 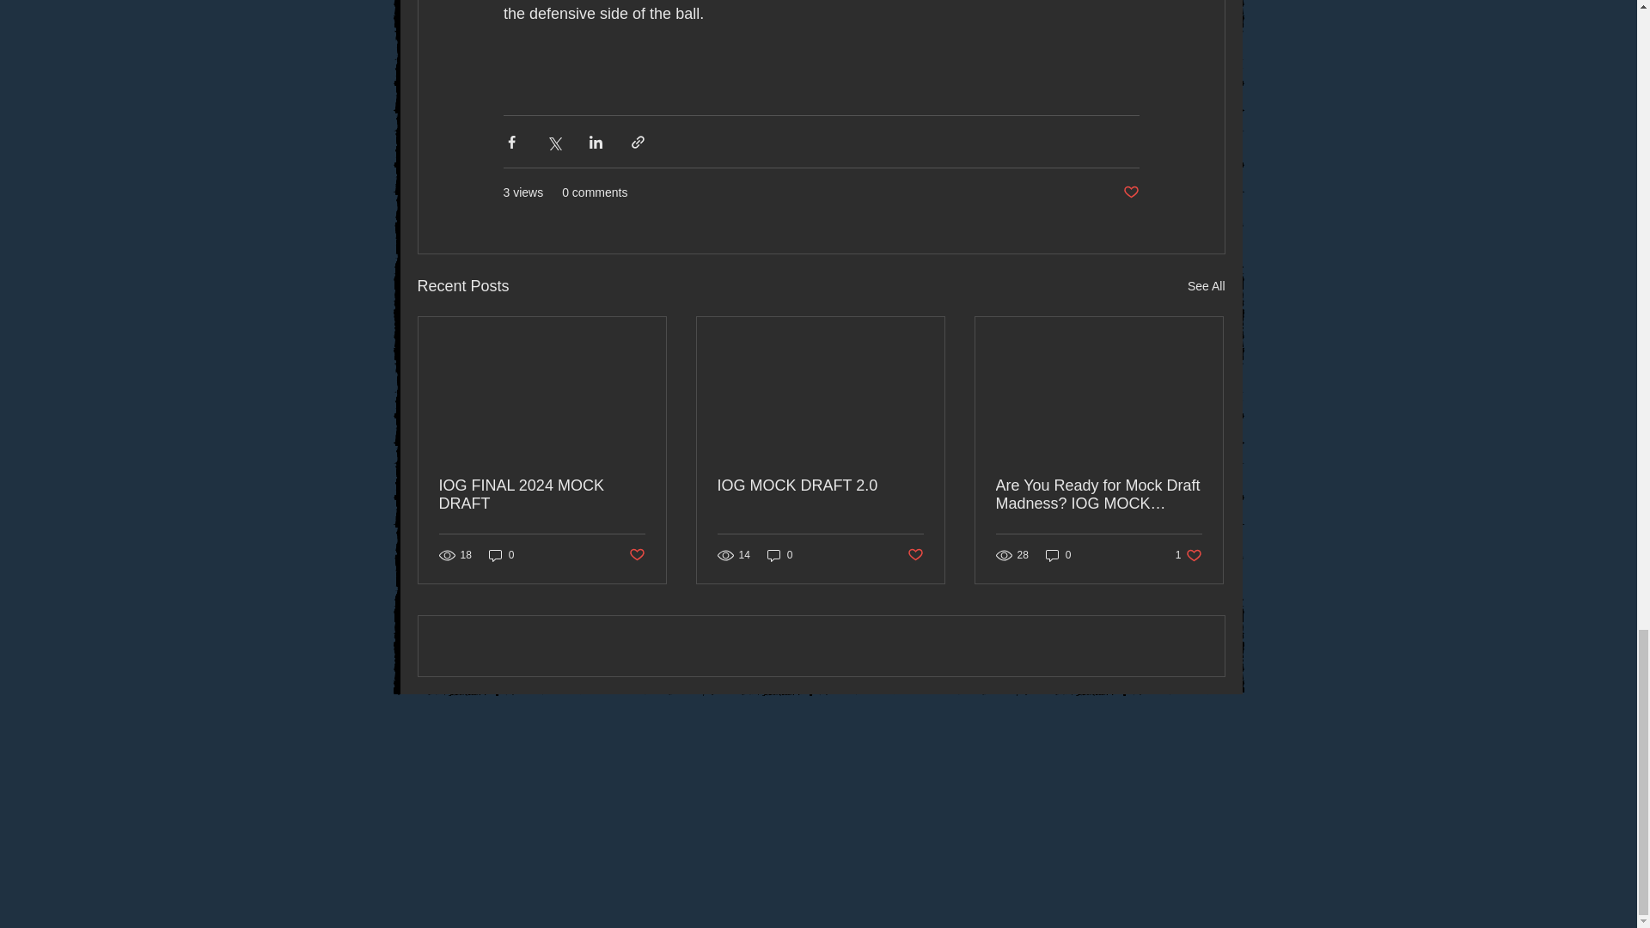 I want to click on See All, so click(x=1207, y=285).